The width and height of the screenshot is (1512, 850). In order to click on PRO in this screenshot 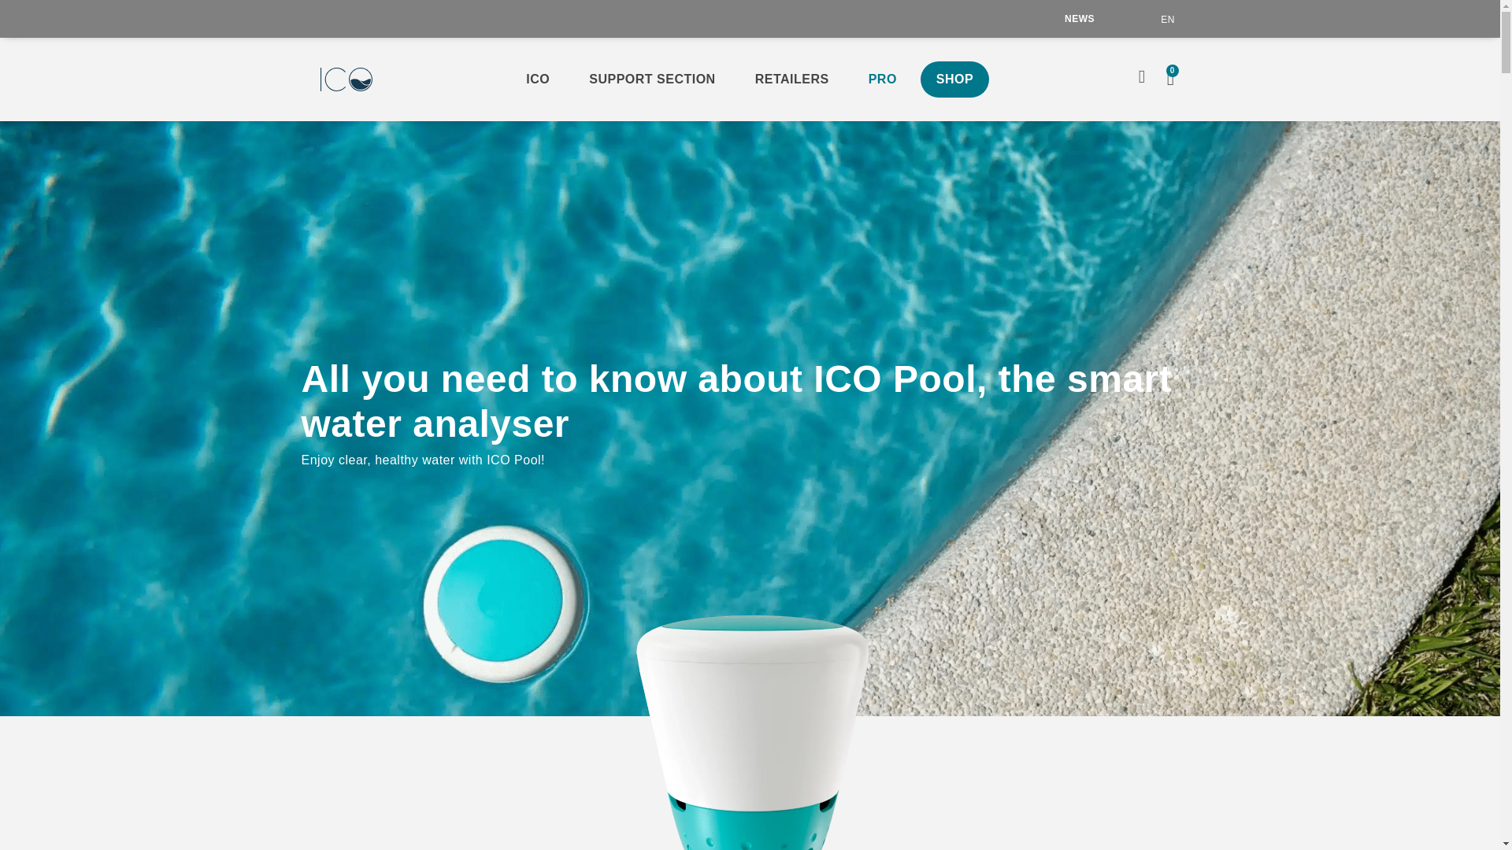, I will do `click(882, 79)`.